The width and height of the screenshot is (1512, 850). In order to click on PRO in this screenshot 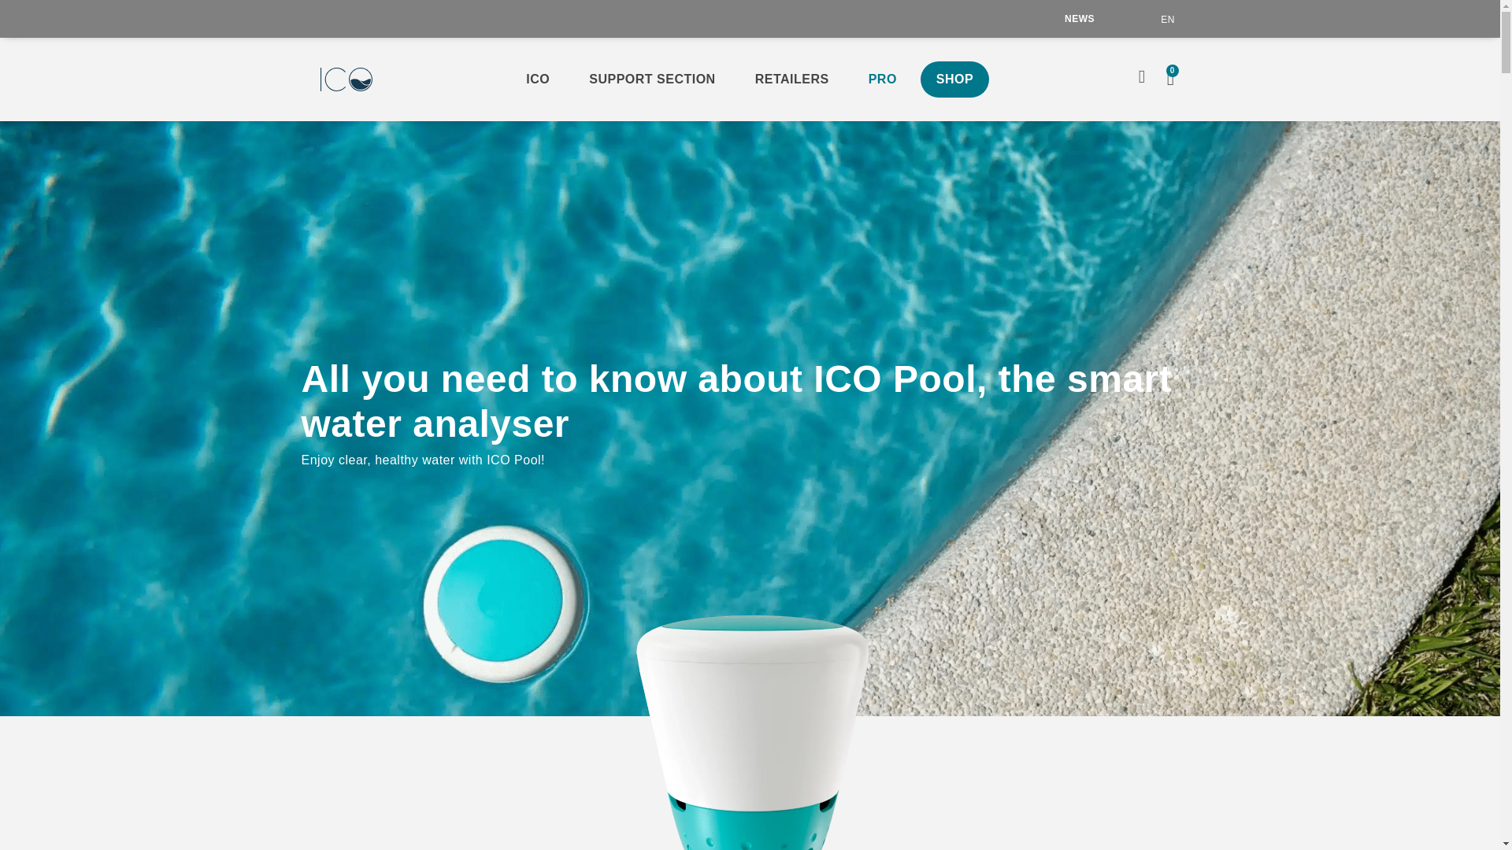, I will do `click(882, 79)`.